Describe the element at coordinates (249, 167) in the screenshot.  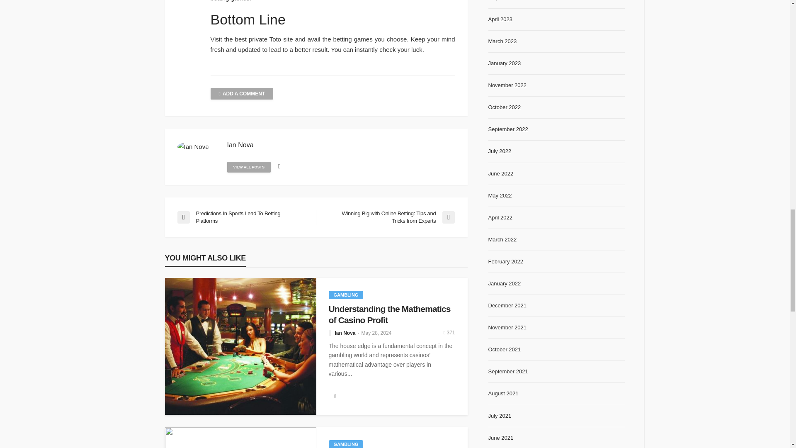
I see `VIEW ALL POSTS` at that location.